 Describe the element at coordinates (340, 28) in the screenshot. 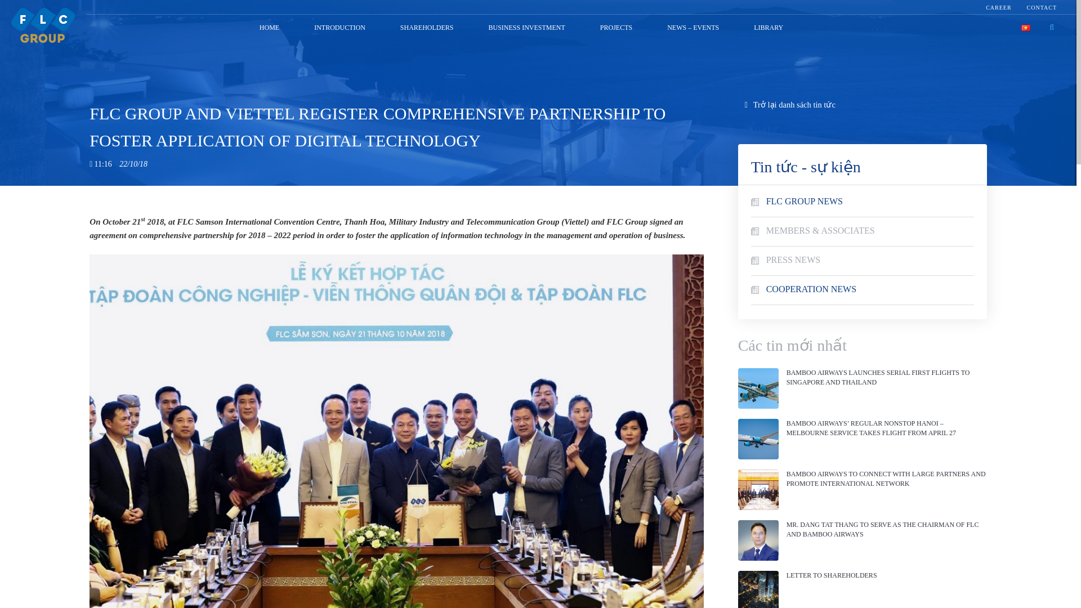

I see `INTRODUCTION` at that location.